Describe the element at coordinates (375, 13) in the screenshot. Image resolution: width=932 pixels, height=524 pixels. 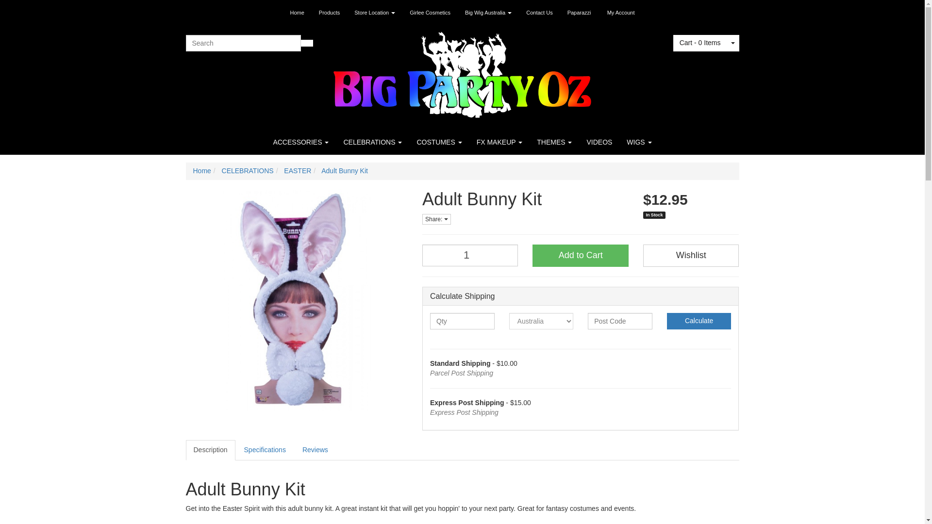
I see `Store Location` at that location.